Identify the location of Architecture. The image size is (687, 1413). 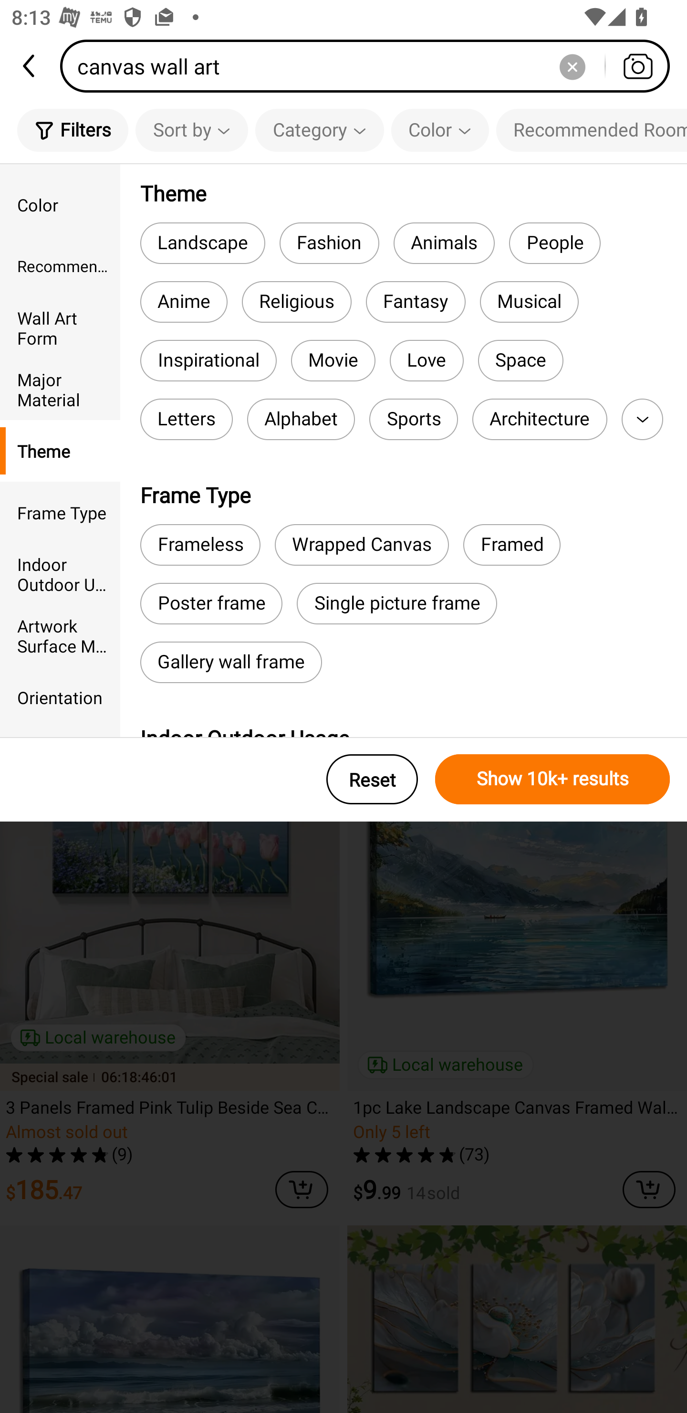
(540, 419).